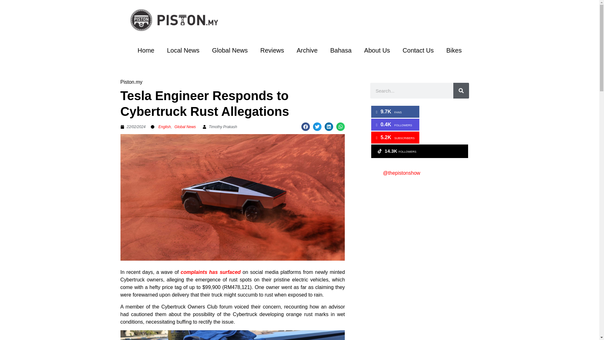  What do you see at coordinates (307, 50) in the screenshot?
I see `Archive` at bounding box center [307, 50].